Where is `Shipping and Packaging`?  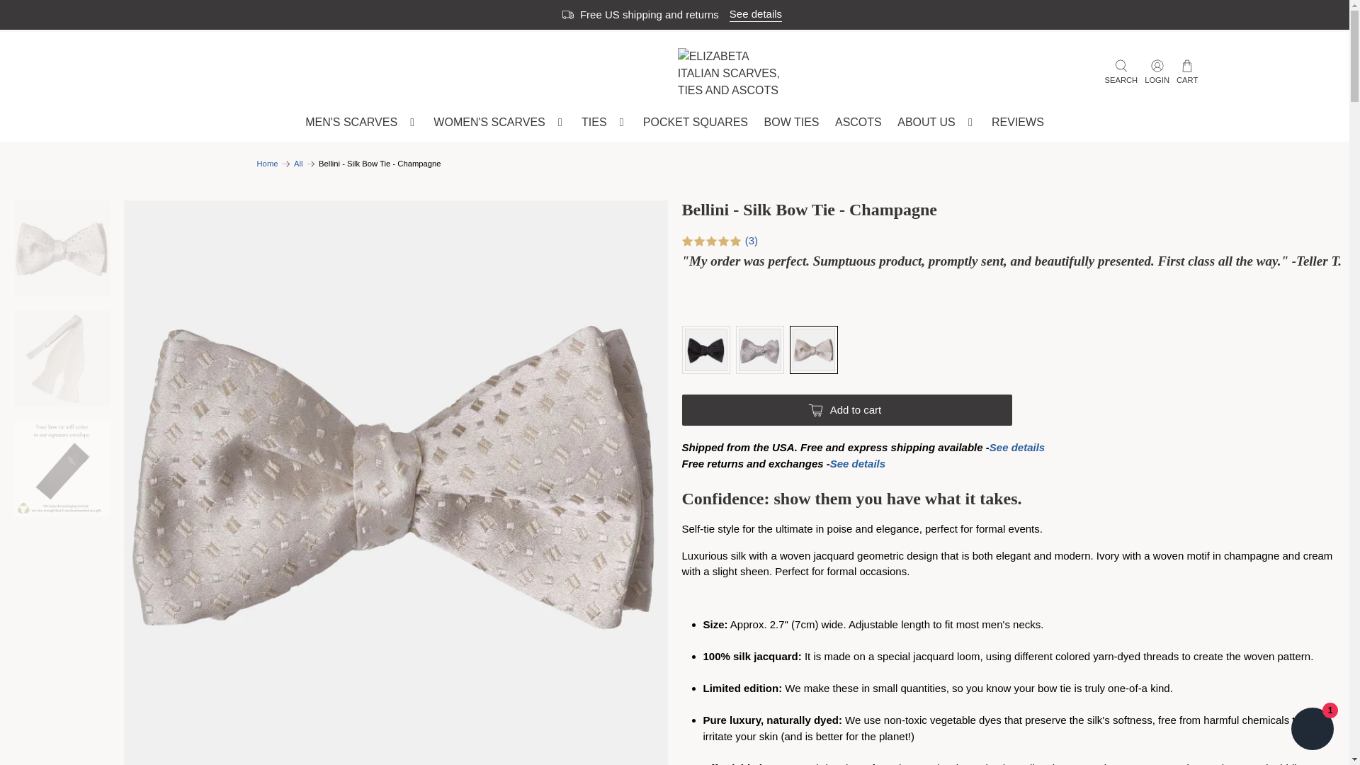
Shipping and Packaging is located at coordinates (1017, 448).